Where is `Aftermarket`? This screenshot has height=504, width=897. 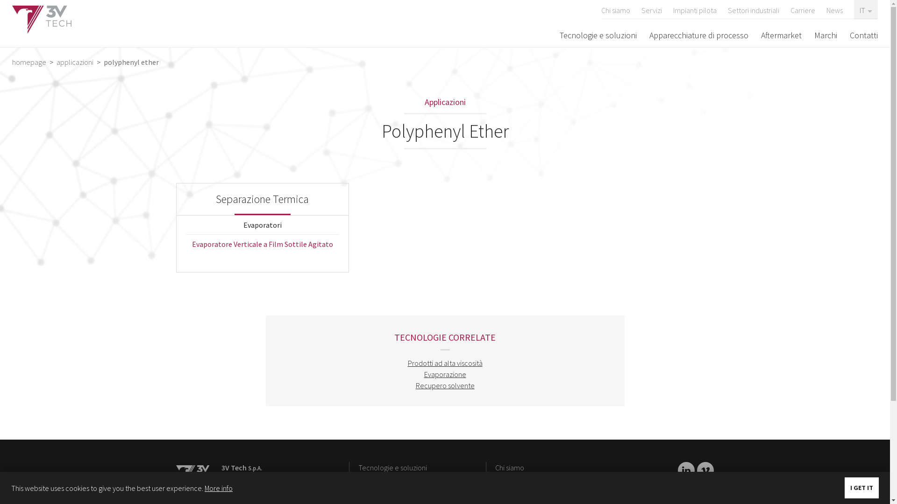
Aftermarket is located at coordinates (513, 479).